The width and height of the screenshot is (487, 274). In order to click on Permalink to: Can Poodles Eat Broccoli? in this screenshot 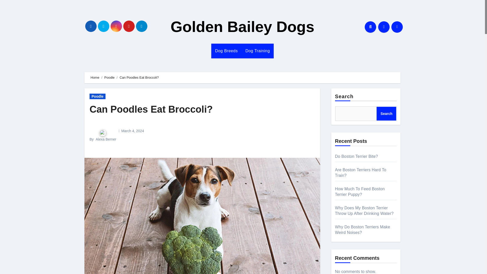, I will do `click(151, 109)`.